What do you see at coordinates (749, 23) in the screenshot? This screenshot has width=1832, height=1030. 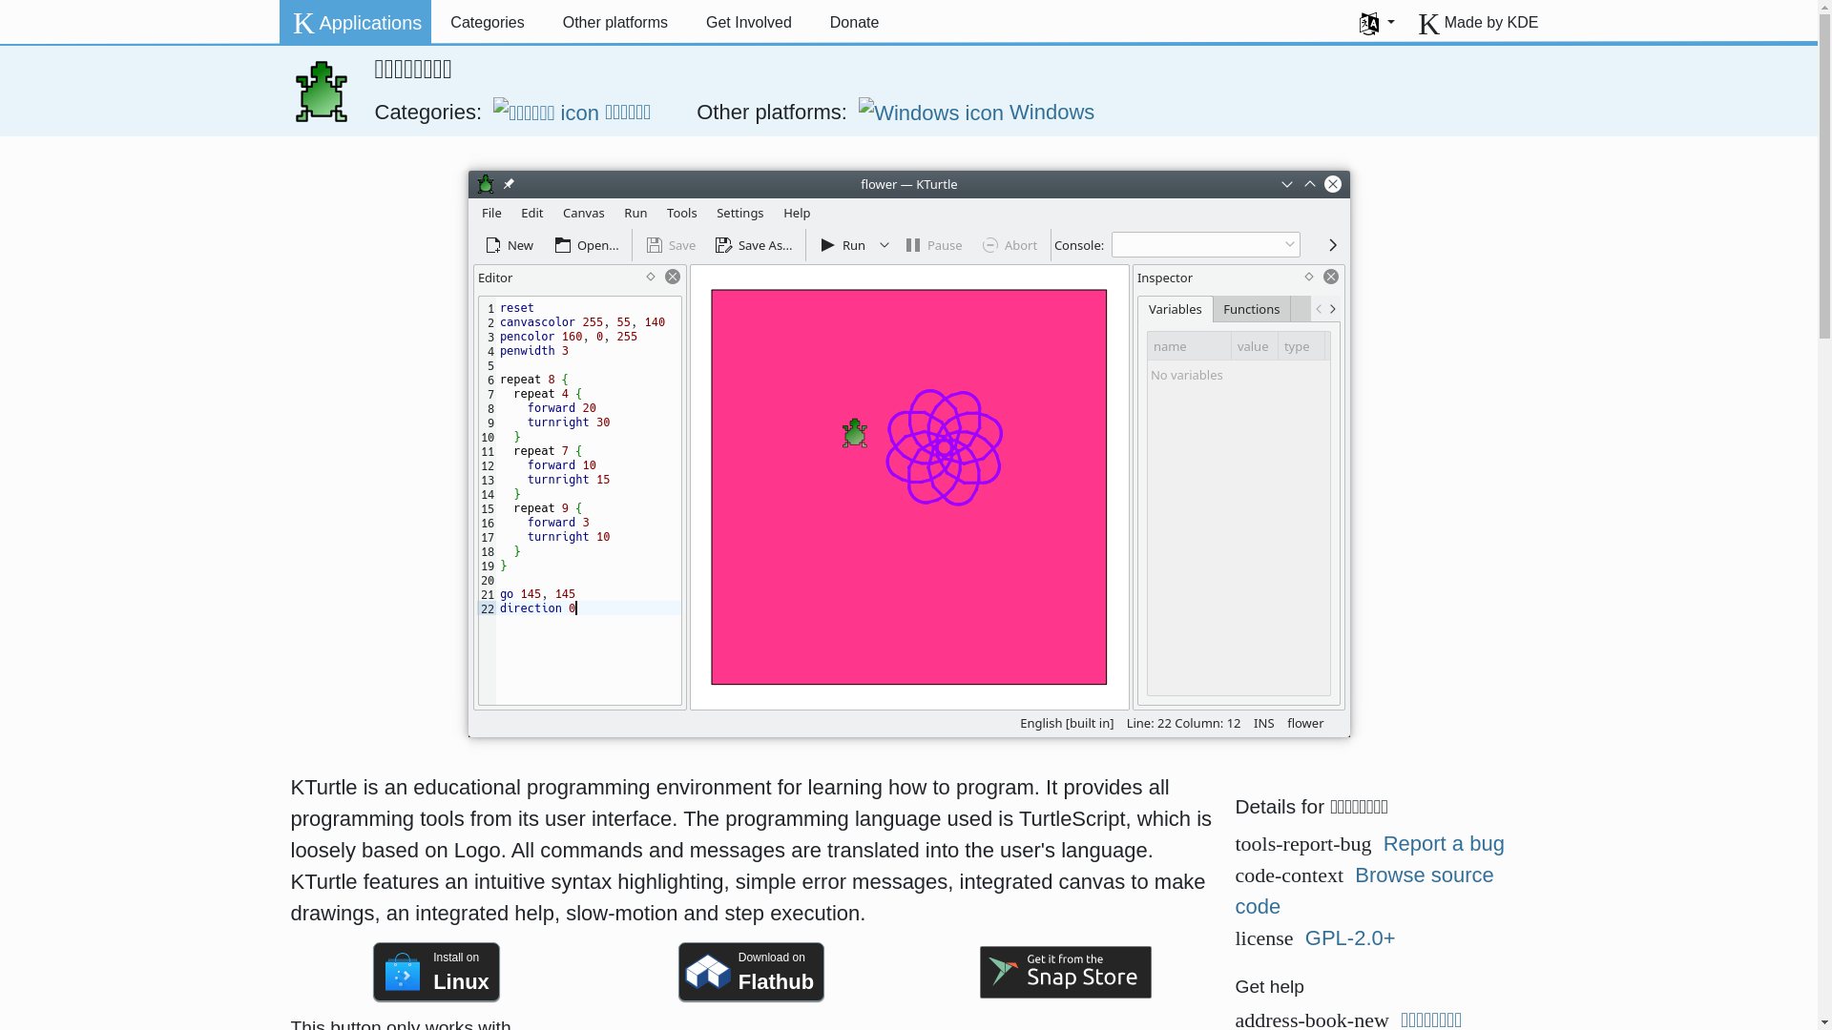 I see `Other platforms` at bounding box center [749, 23].